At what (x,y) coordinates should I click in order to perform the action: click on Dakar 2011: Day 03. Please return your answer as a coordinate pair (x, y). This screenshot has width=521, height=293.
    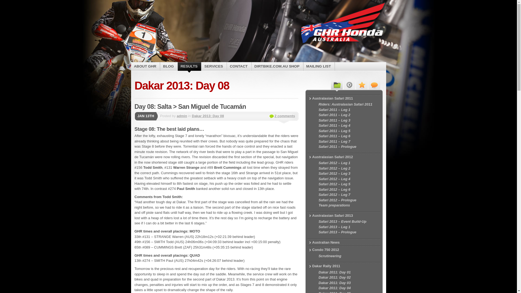
    Looking at the image, I should click on (347, 283).